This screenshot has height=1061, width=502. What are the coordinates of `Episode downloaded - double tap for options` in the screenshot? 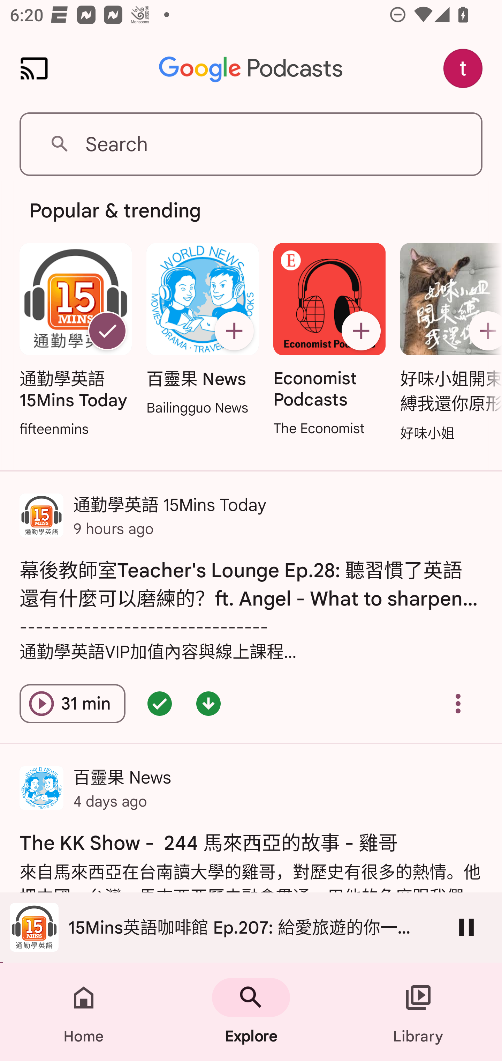 It's located at (208, 704).